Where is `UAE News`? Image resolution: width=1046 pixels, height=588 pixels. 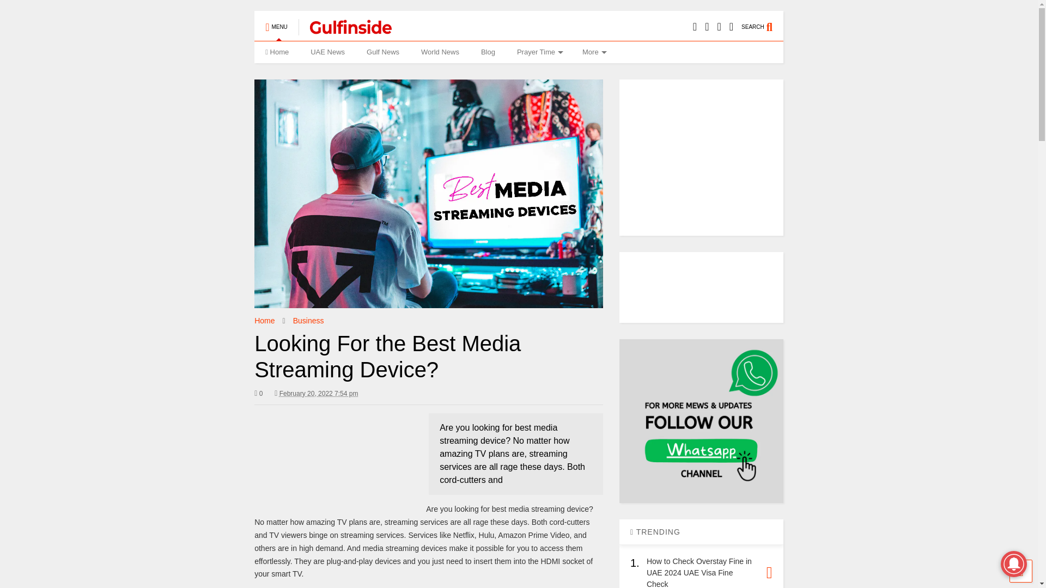
UAE News is located at coordinates (327, 52).